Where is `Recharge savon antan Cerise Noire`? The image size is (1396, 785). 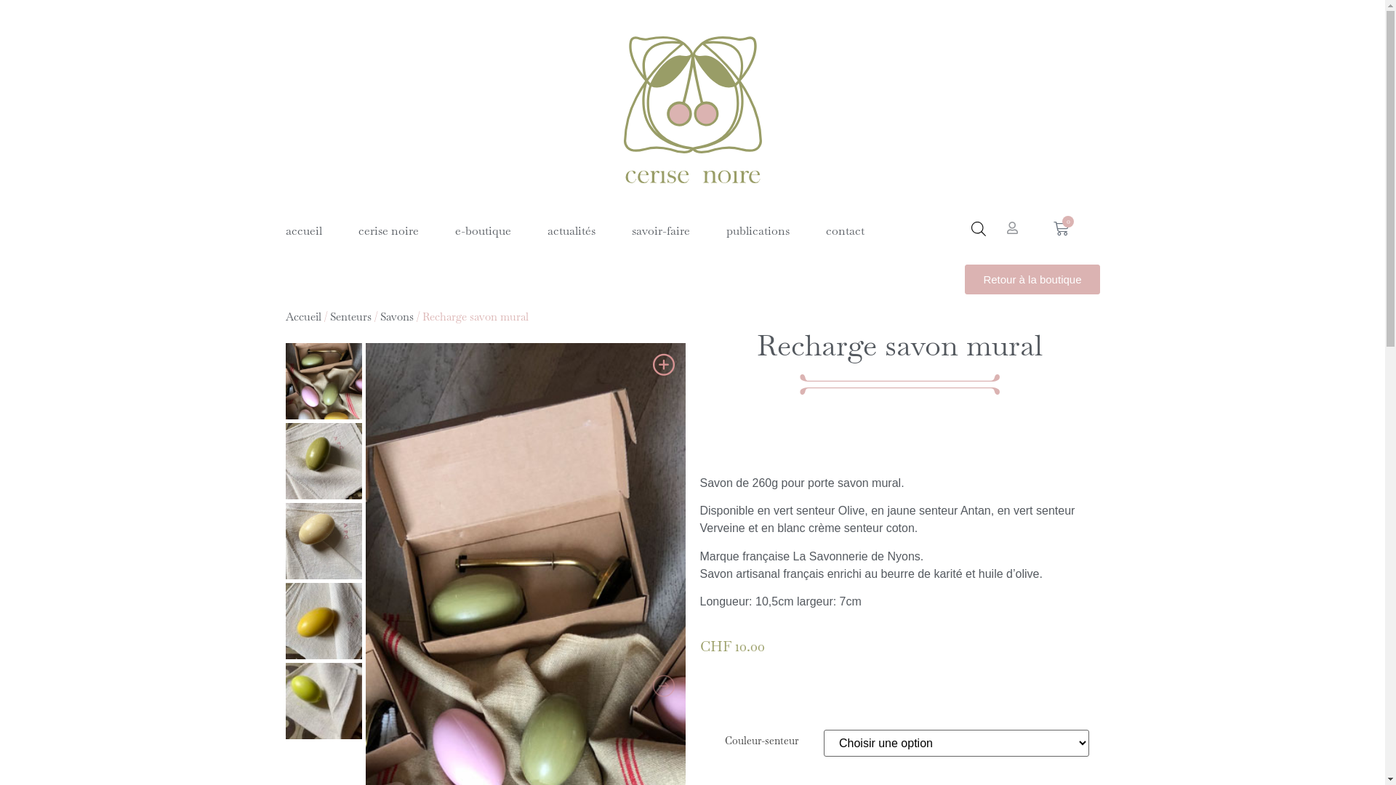 Recharge savon antan Cerise Noire is located at coordinates (323, 621).